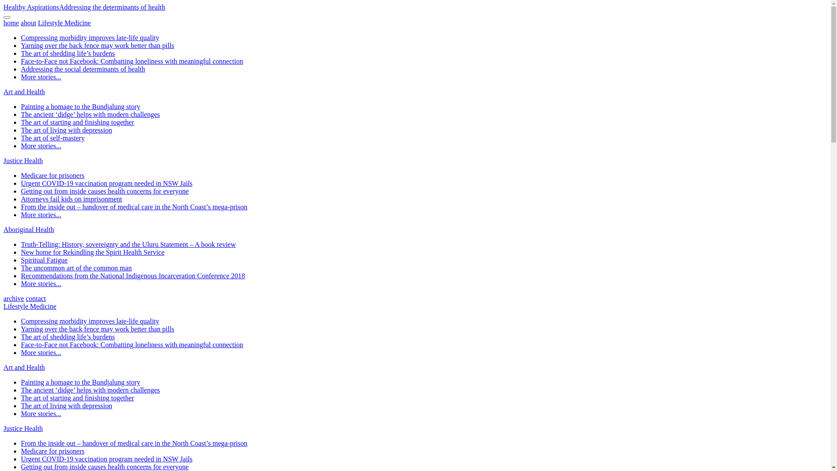  I want to click on The art of self-mastery, so click(53, 138).